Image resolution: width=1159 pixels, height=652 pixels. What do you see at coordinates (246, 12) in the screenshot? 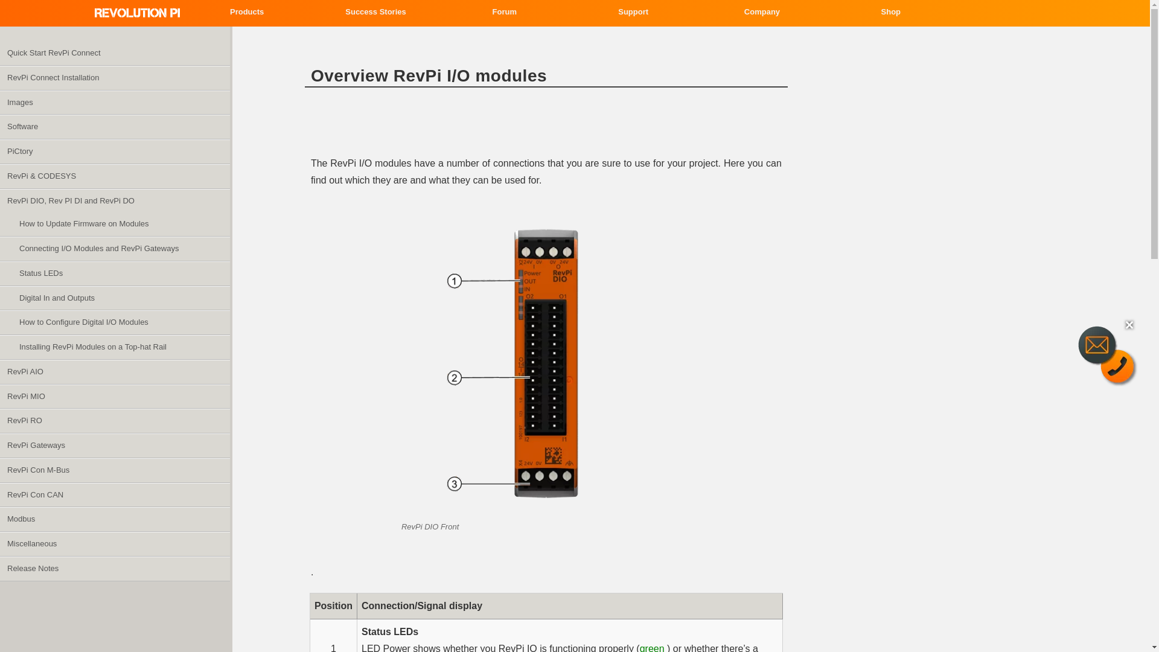
I see `Products` at bounding box center [246, 12].